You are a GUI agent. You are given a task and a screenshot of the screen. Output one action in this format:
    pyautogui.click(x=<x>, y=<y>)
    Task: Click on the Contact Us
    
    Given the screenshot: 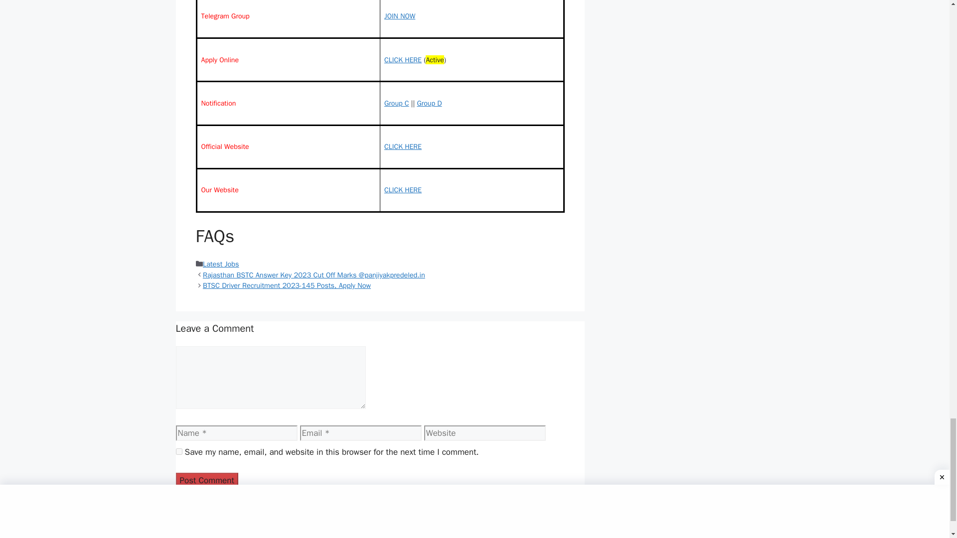 What is the action you would take?
    pyautogui.click(x=195, y=529)
    